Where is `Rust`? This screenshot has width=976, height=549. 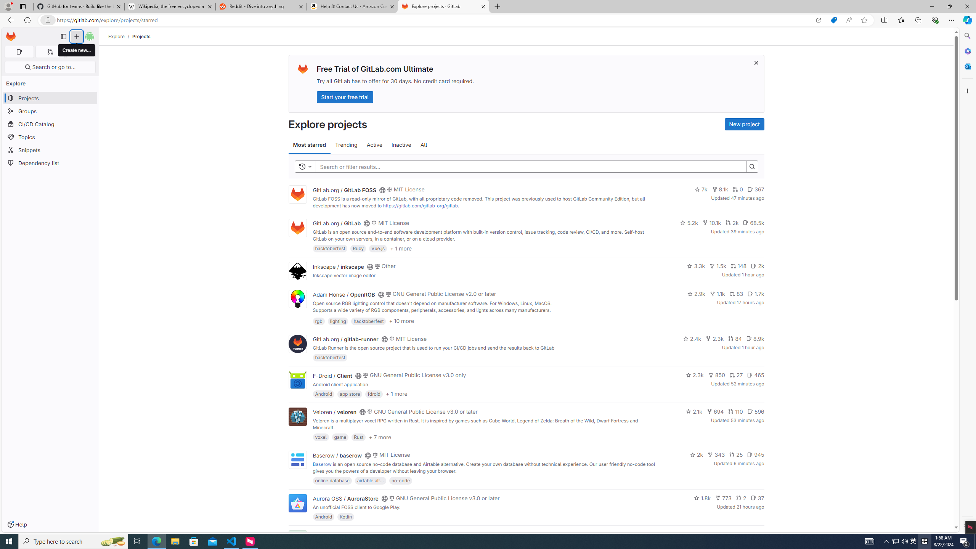
Rust is located at coordinates (359, 437).